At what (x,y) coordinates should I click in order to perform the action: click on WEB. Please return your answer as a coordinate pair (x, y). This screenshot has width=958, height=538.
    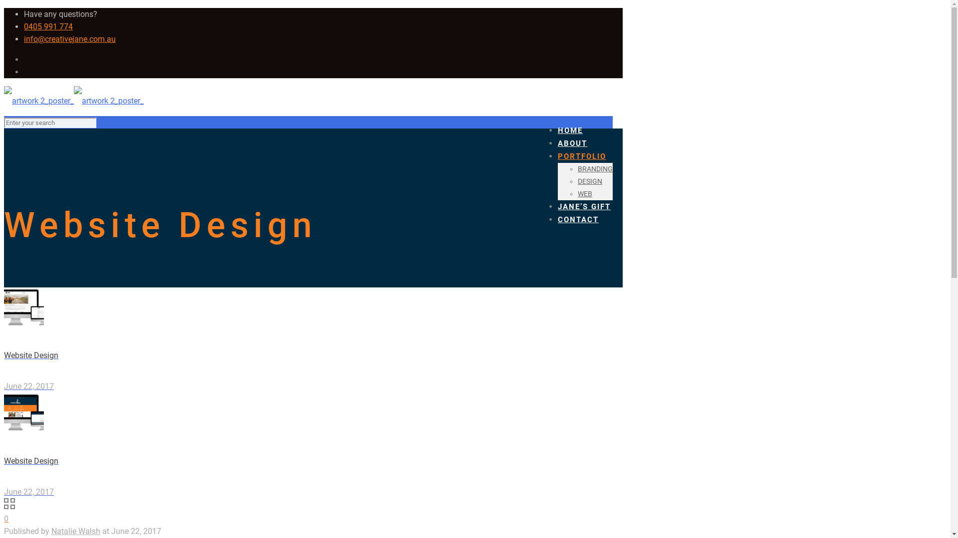
    Looking at the image, I should click on (585, 194).